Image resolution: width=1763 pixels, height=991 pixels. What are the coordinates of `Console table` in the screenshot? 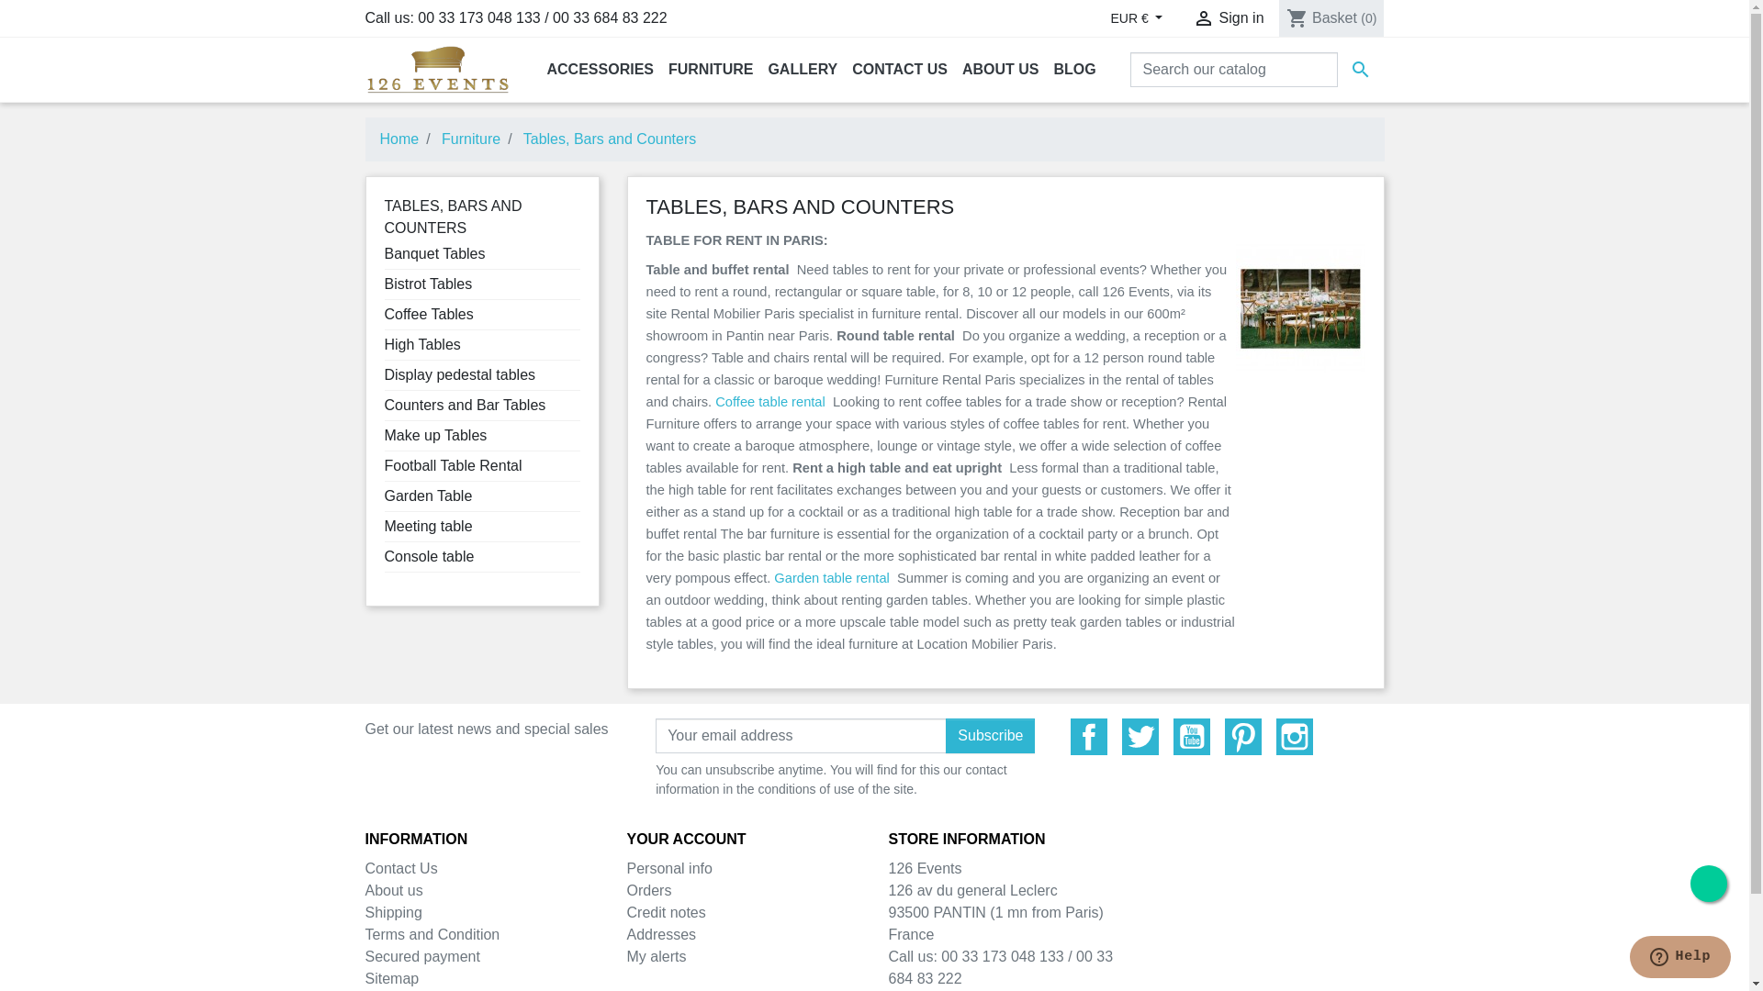 It's located at (429, 556).